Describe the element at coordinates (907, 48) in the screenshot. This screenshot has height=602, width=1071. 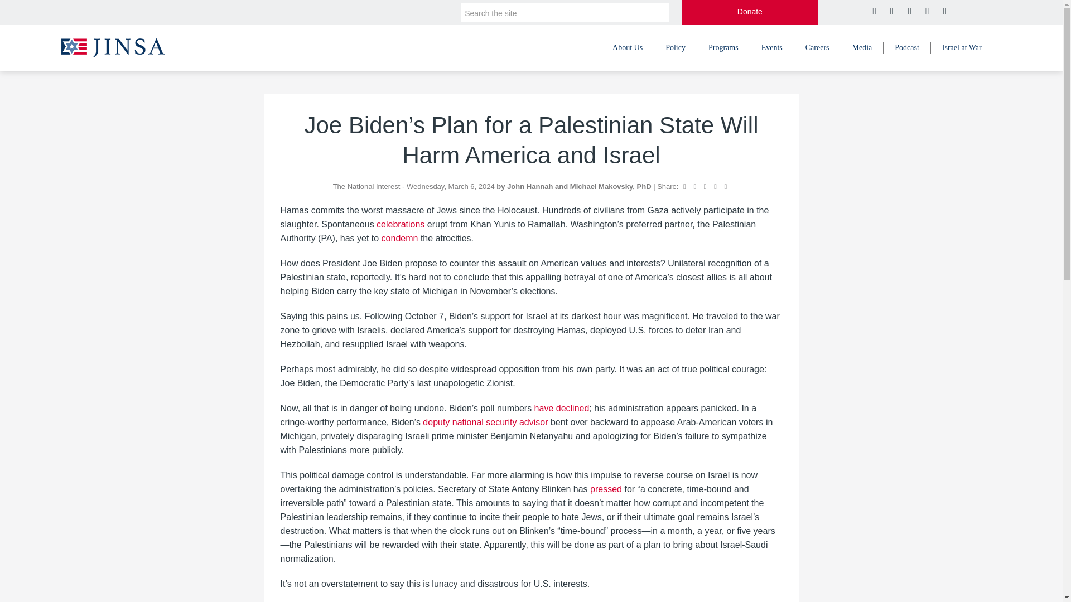
I see `Podcast` at that location.